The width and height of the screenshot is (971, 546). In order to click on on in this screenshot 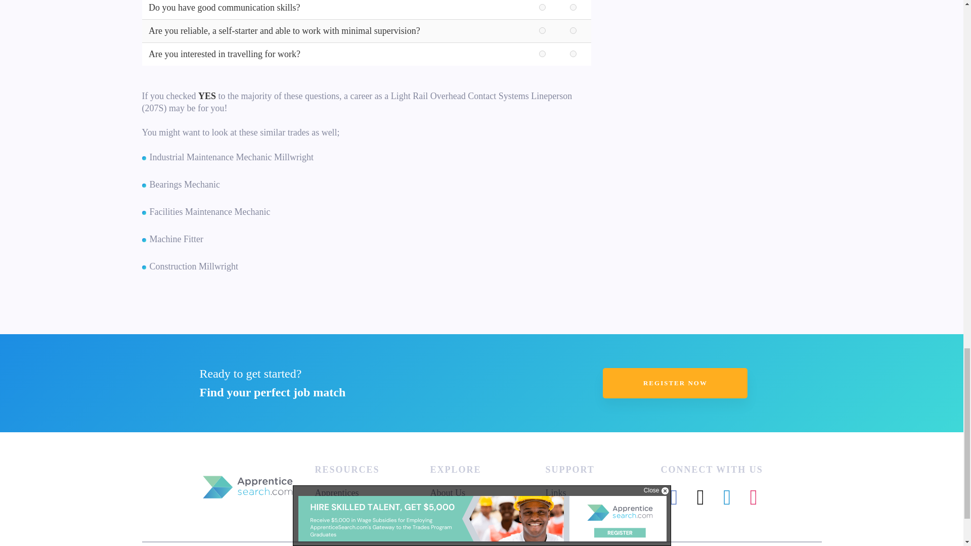, I will do `click(572, 7)`.